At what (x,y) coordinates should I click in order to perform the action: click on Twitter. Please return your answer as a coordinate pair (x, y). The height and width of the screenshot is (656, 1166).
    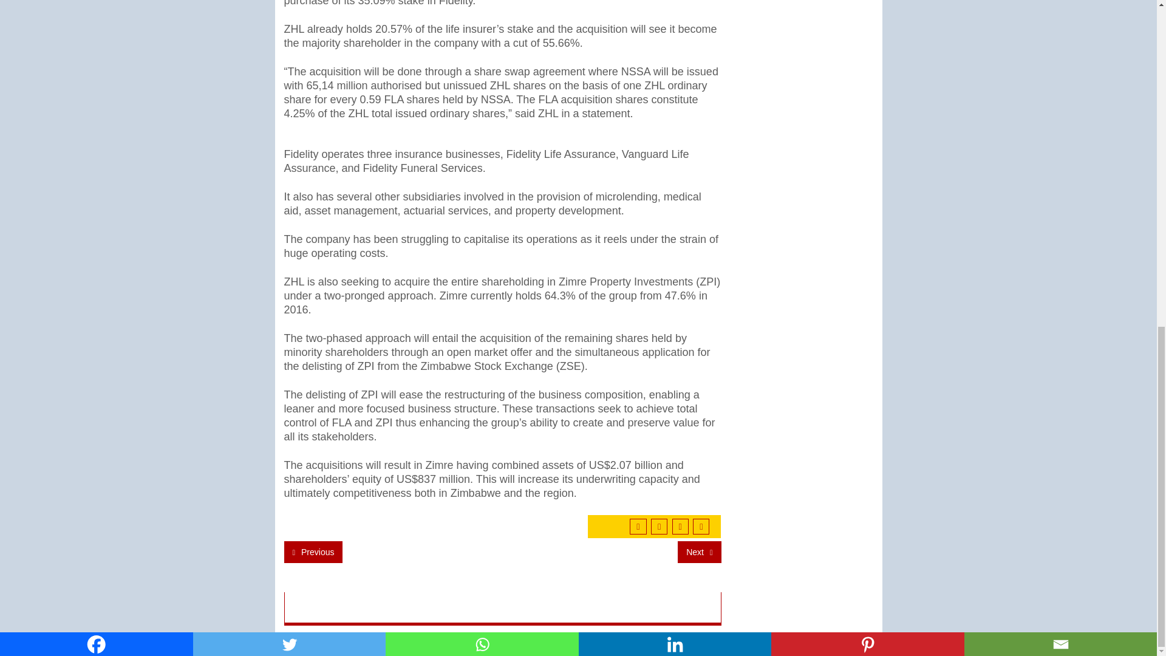
    Looking at the image, I should click on (289, 2).